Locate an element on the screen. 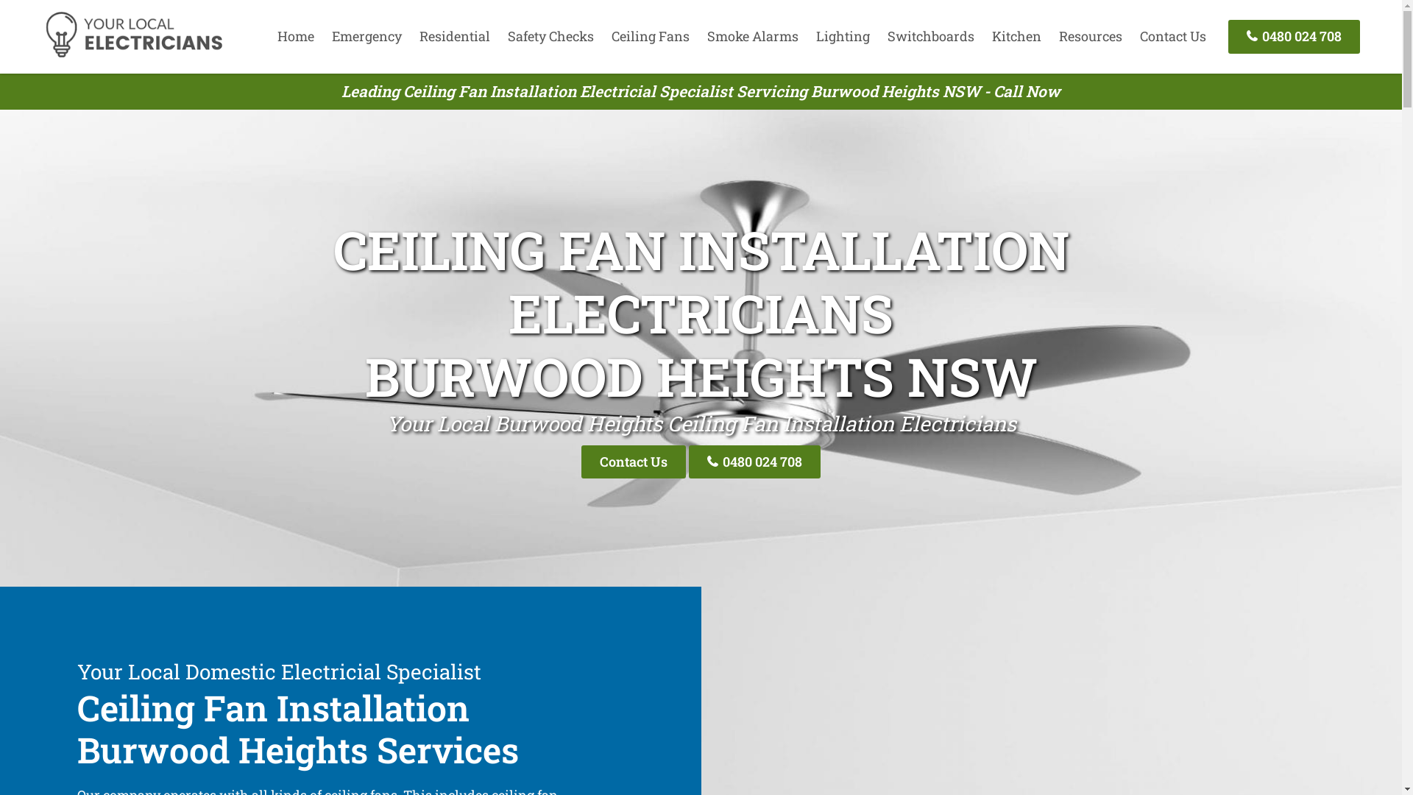 The width and height of the screenshot is (1413, 795). Contact Us is located at coordinates (634, 462).